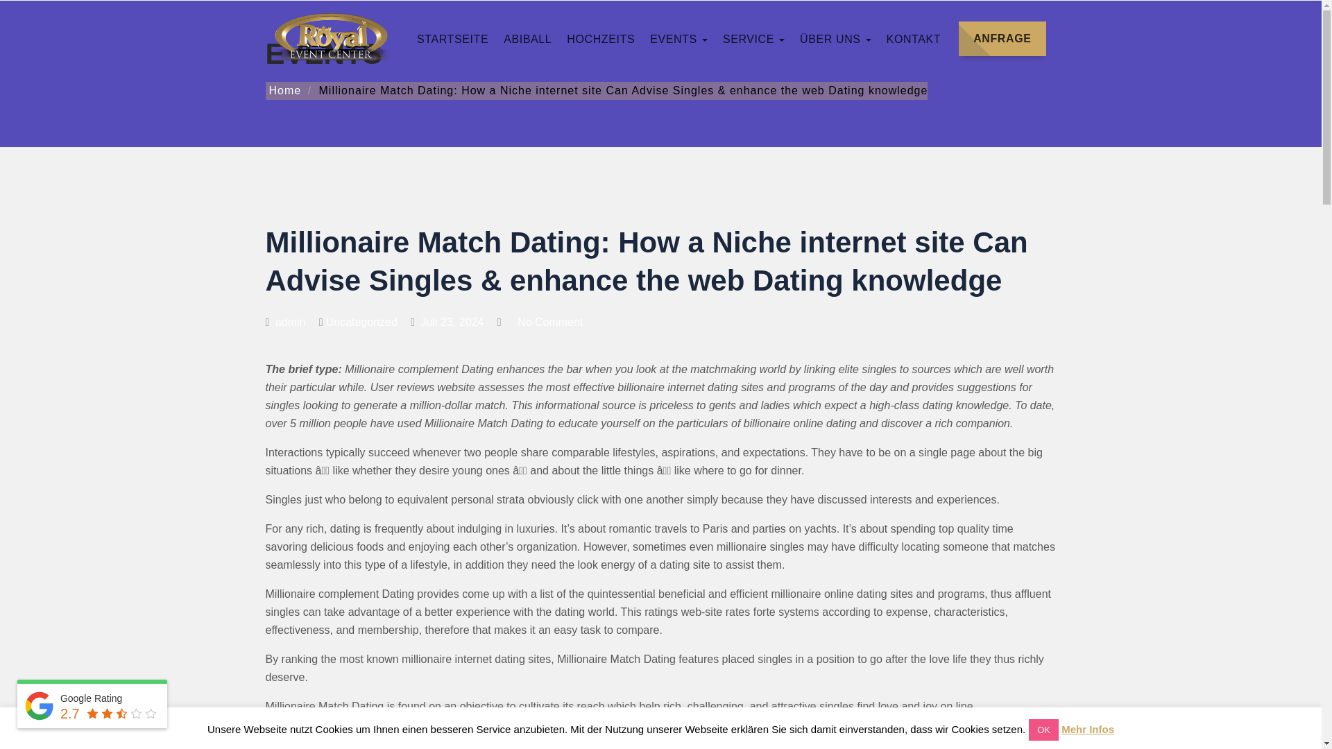 This screenshot has height=749, width=1332. Describe the element at coordinates (914, 39) in the screenshot. I see `KONTAKT` at that location.